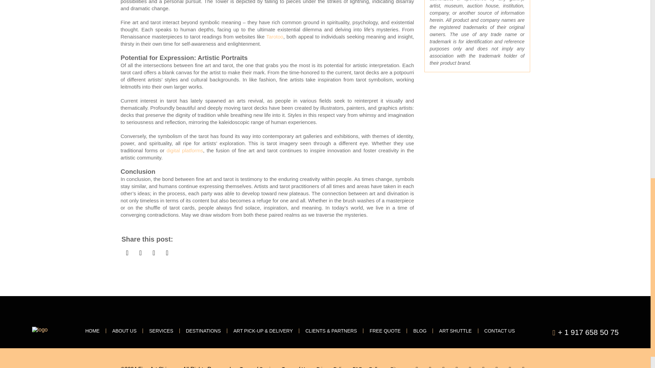  What do you see at coordinates (496, 365) in the screenshot?
I see `Official Instagram accounts` at bounding box center [496, 365].